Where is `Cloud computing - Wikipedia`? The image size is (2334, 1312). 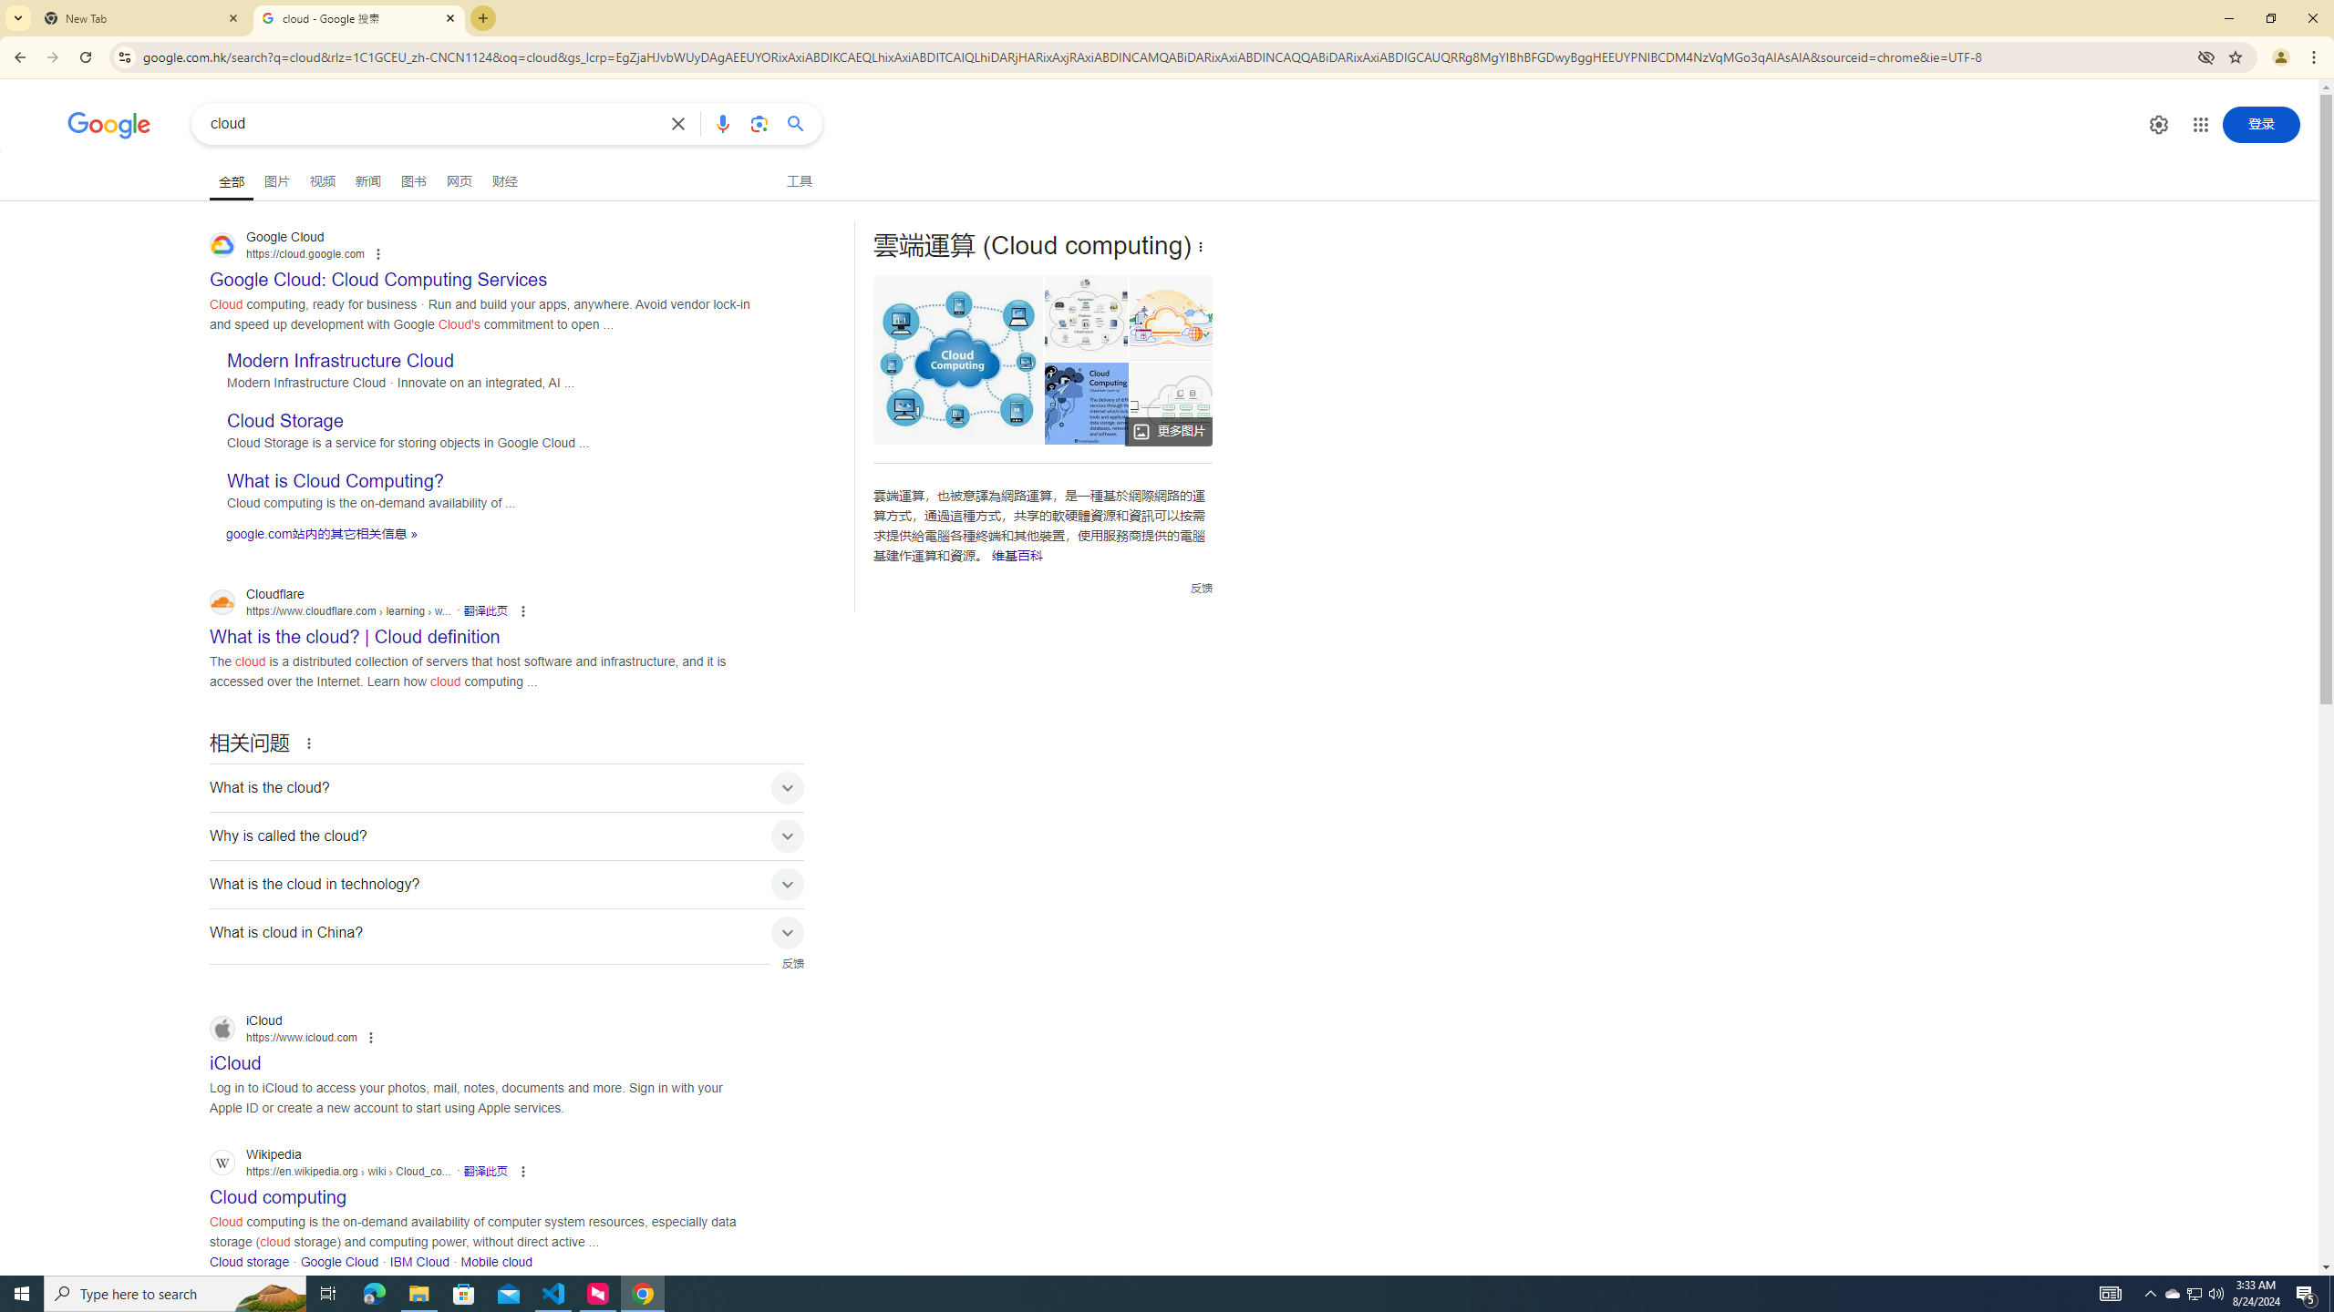
Cloud computing - Wikipedia is located at coordinates (1086, 318).